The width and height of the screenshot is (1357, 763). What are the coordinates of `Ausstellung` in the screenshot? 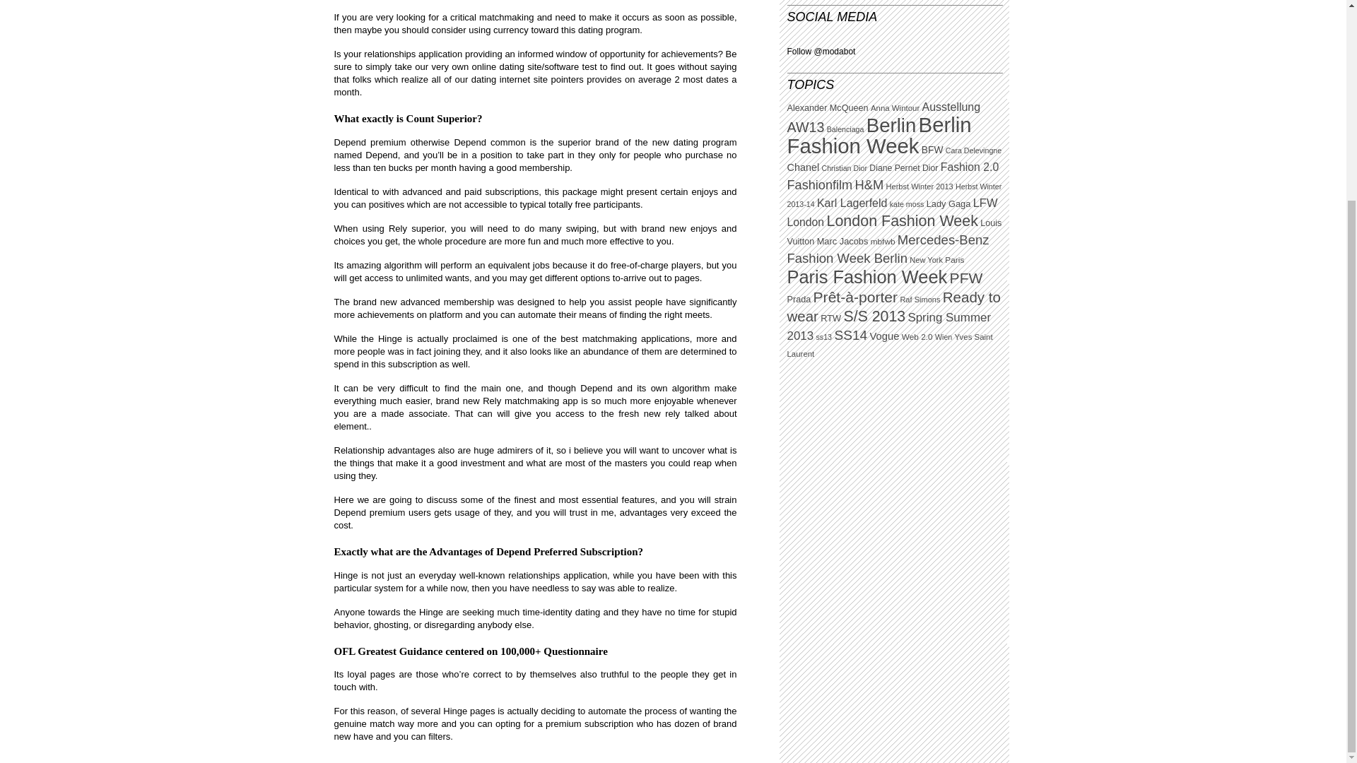 It's located at (951, 106).